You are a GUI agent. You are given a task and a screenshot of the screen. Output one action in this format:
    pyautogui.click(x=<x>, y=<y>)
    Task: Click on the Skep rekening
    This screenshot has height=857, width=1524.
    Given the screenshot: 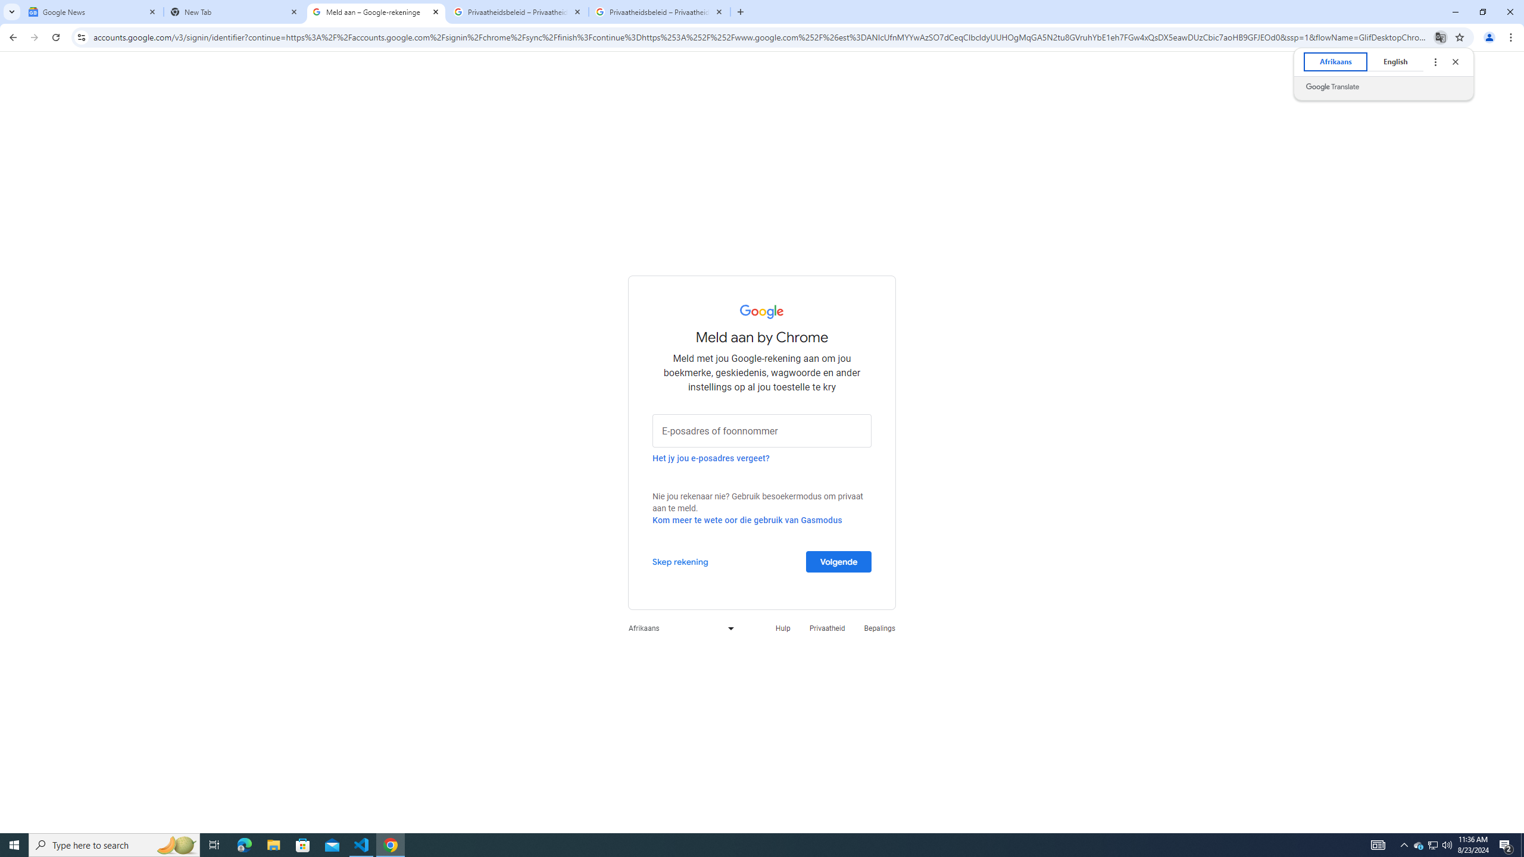 What is the action you would take?
    pyautogui.click(x=1434, y=845)
    